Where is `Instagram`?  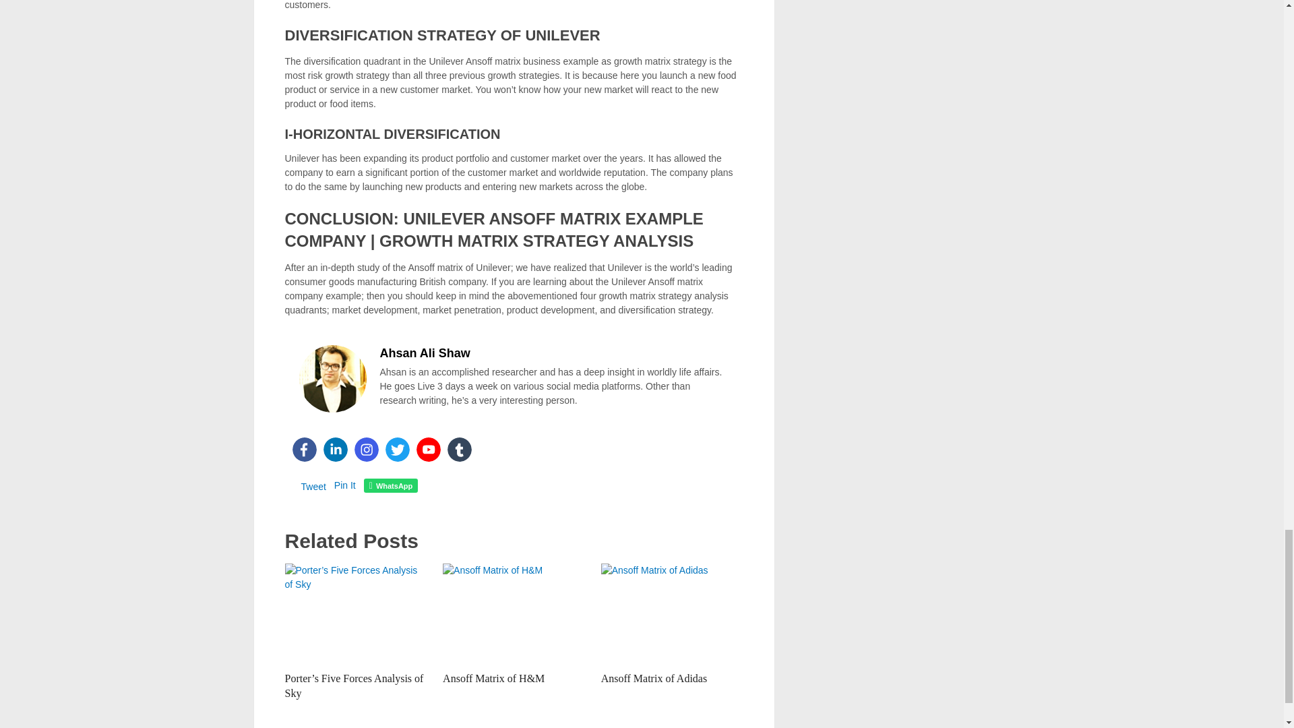
Instagram is located at coordinates (367, 449).